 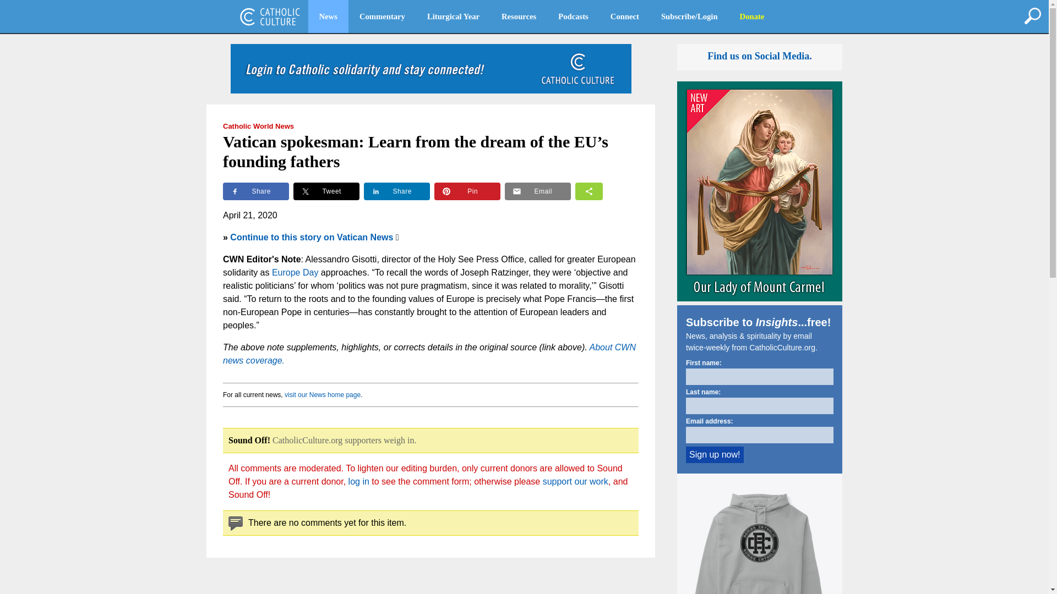 I want to click on Resources, so click(x=519, y=16).